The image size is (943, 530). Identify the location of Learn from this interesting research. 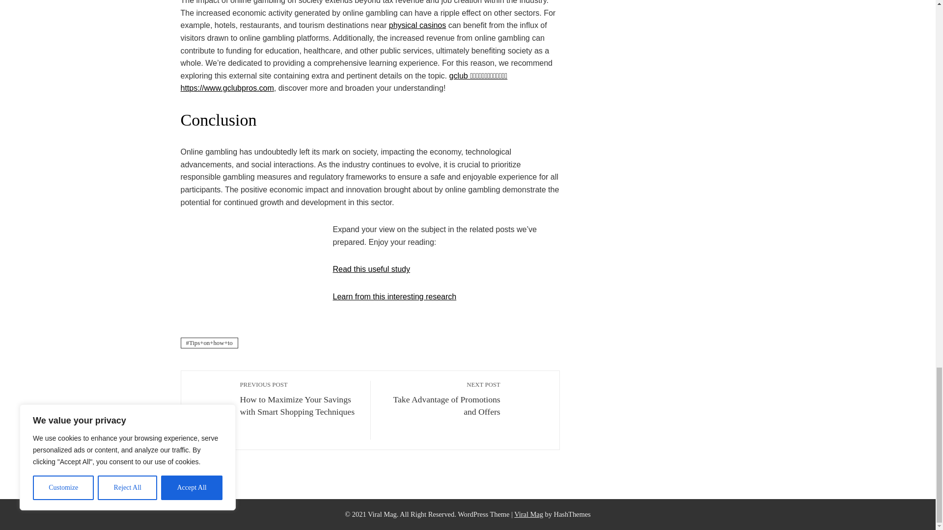
(441, 398).